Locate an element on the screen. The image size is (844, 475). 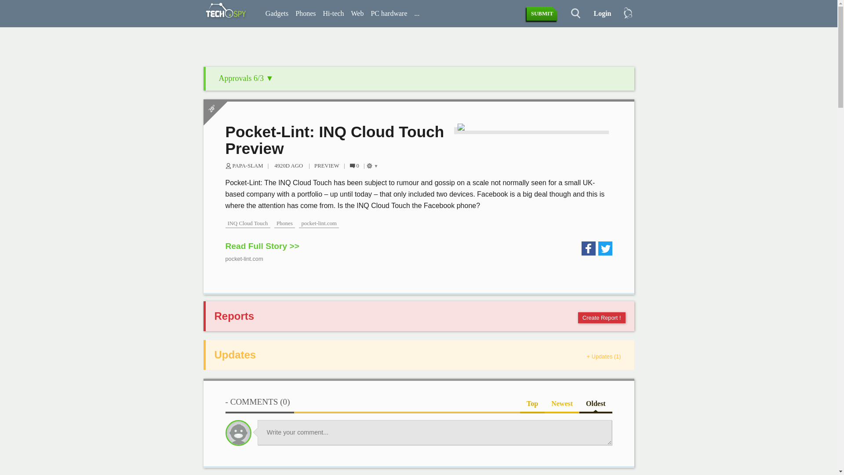
SUBMIT is located at coordinates (542, 14).